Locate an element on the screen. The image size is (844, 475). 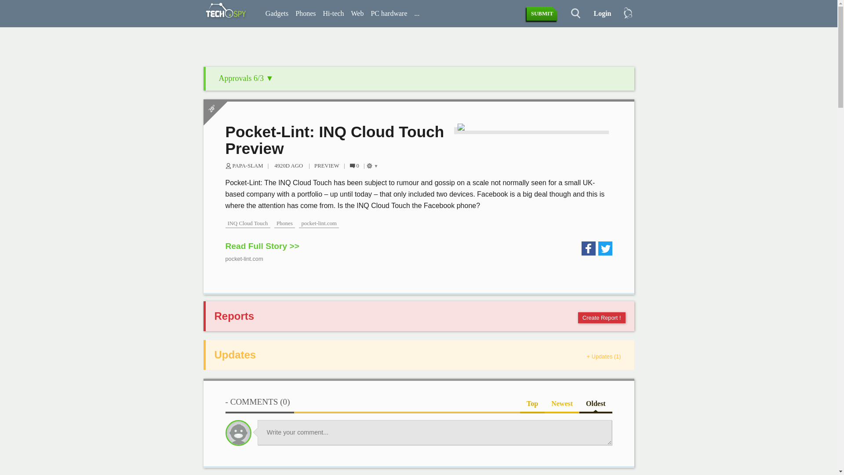
SUBMIT is located at coordinates (542, 14).